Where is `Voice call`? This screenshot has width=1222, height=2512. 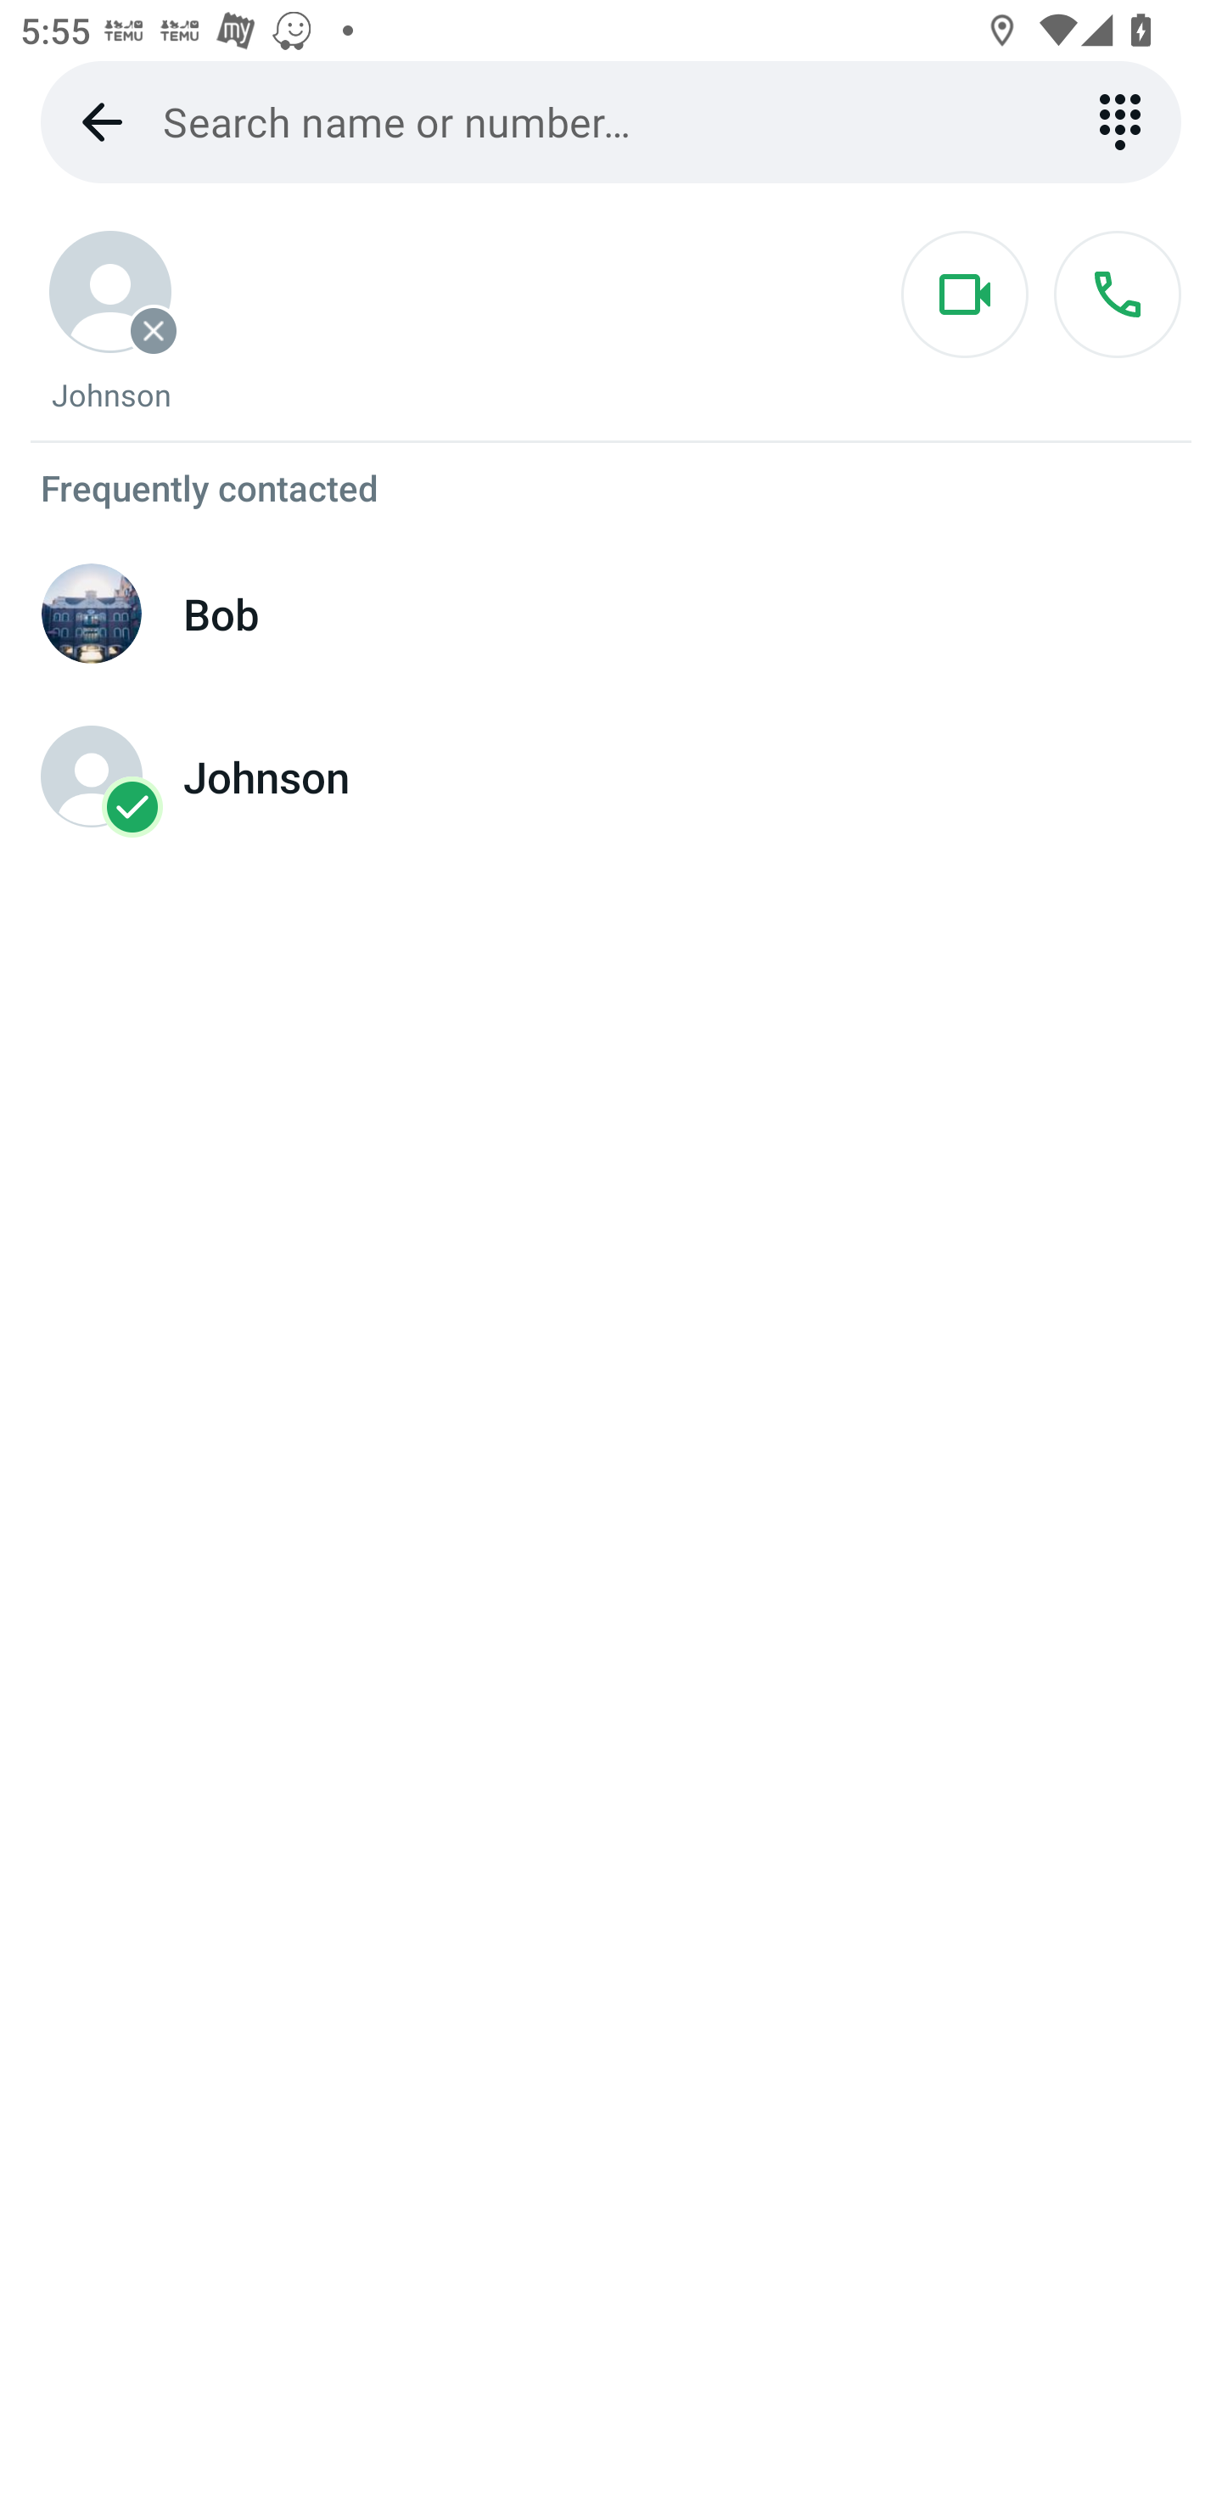
Voice call is located at coordinates (1117, 295).